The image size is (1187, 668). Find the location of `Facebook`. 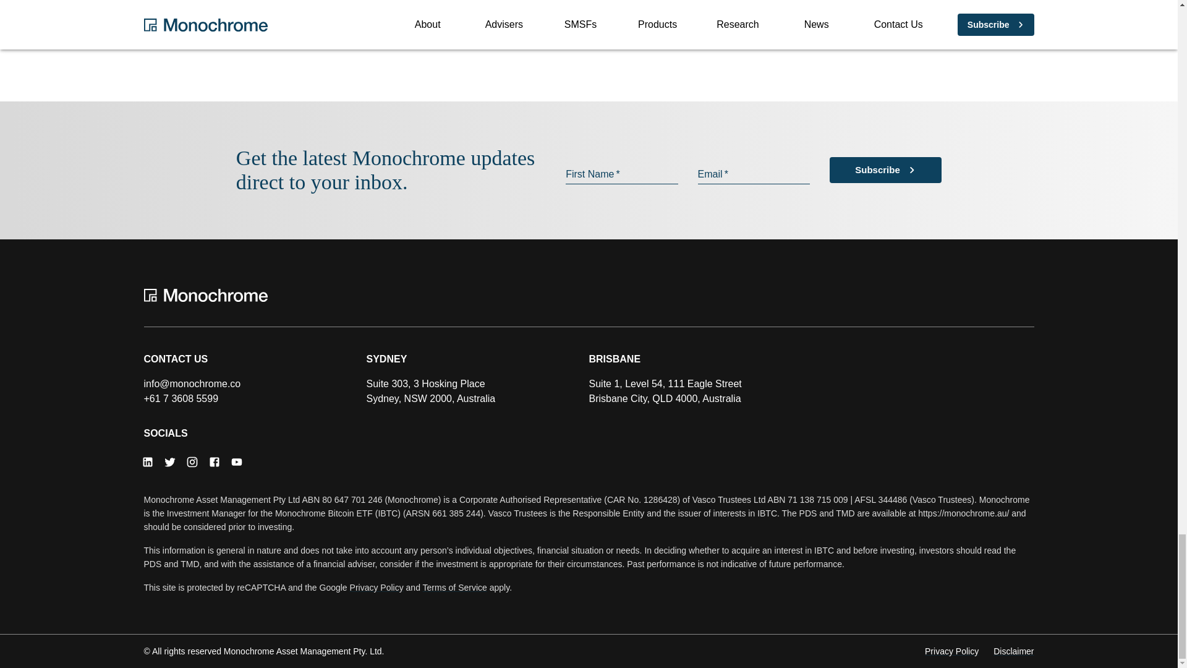

Facebook is located at coordinates (214, 461).